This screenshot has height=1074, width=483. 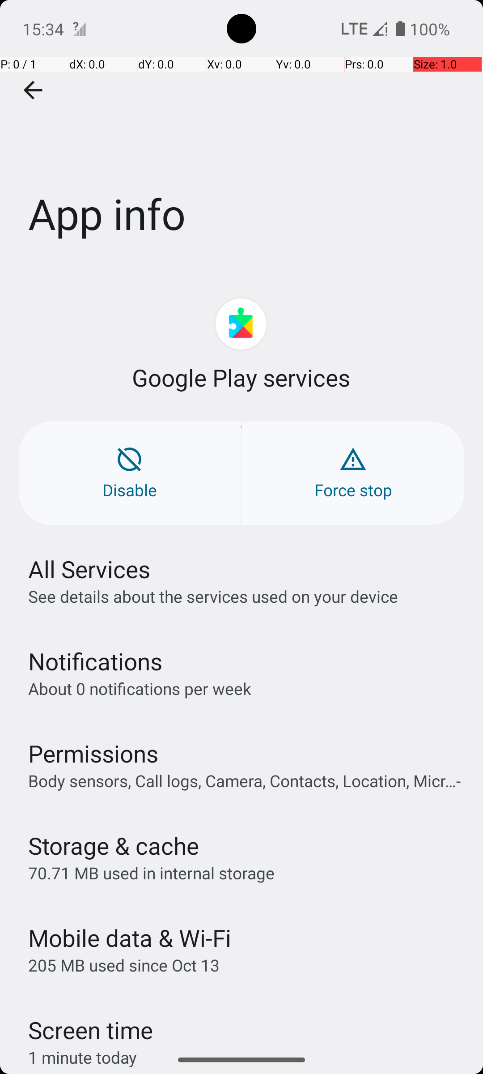 I want to click on Google Play services, so click(x=241, y=378).